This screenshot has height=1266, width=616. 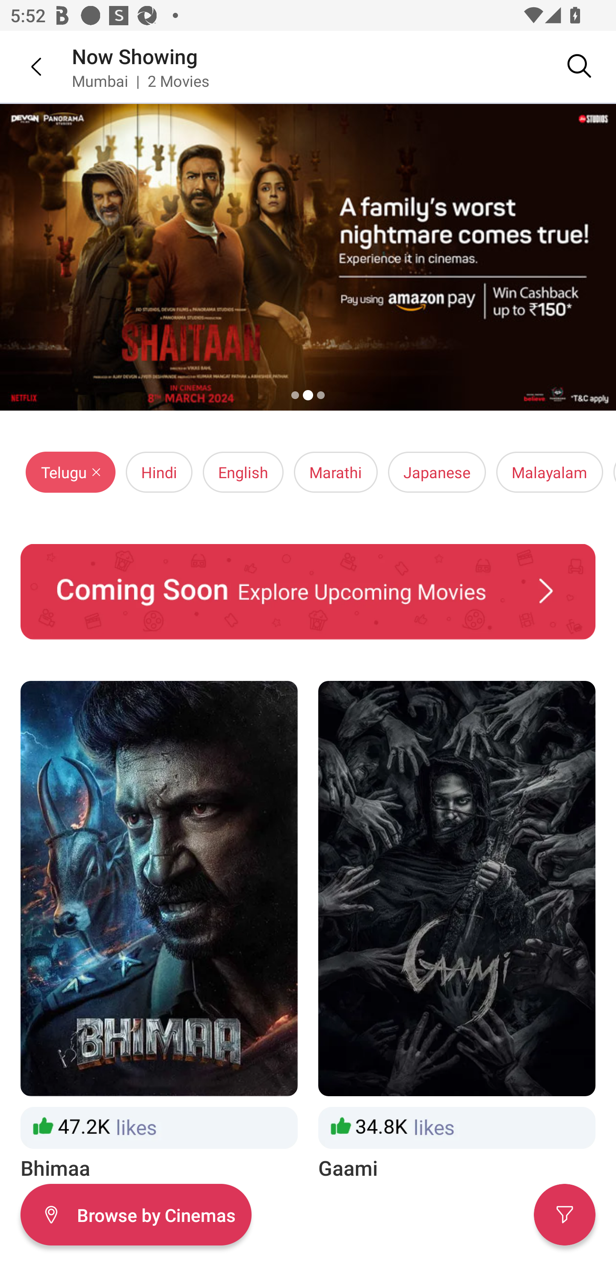 I want to click on Mumbai  |  2 Movies, so click(x=140, y=80).